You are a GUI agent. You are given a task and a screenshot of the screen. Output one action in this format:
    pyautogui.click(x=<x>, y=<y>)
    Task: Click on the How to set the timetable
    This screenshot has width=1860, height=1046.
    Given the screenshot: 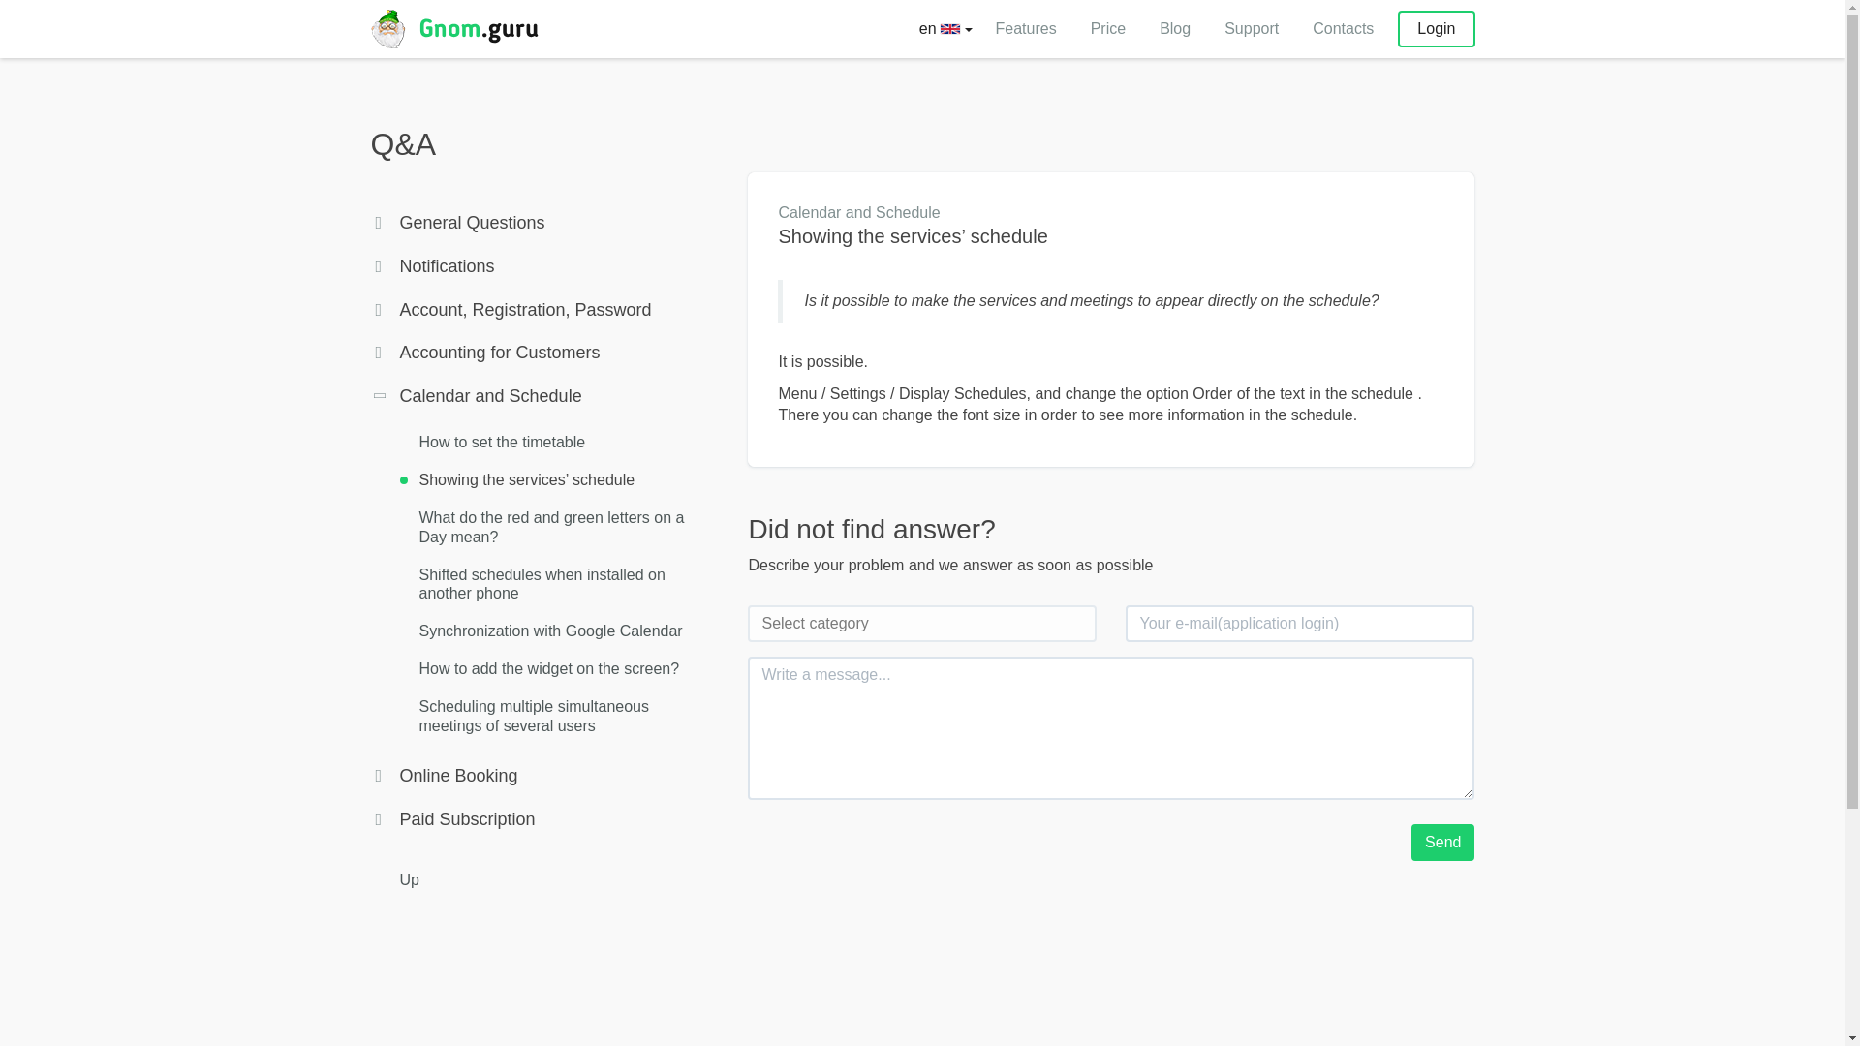 What is the action you would take?
    pyautogui.click(x=502, y=442)
    